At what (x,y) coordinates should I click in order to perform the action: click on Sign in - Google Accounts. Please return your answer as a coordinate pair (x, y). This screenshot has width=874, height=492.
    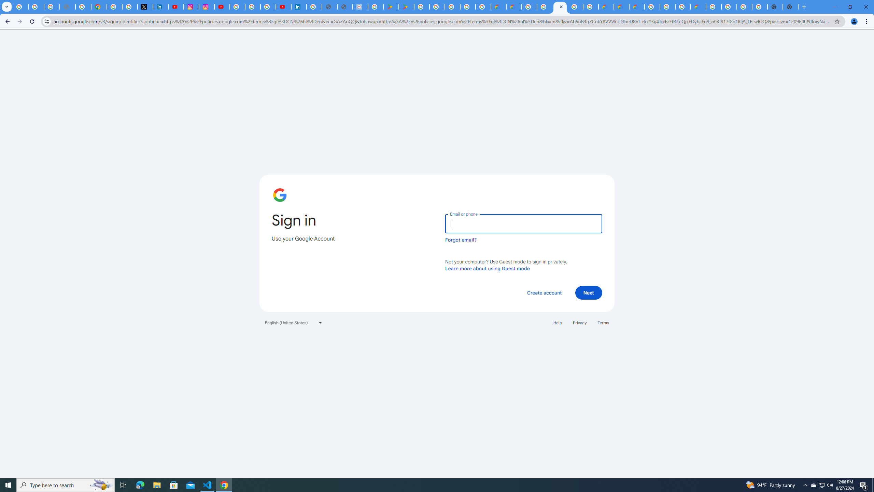
    Looking at the image, I should click on (237, 7).